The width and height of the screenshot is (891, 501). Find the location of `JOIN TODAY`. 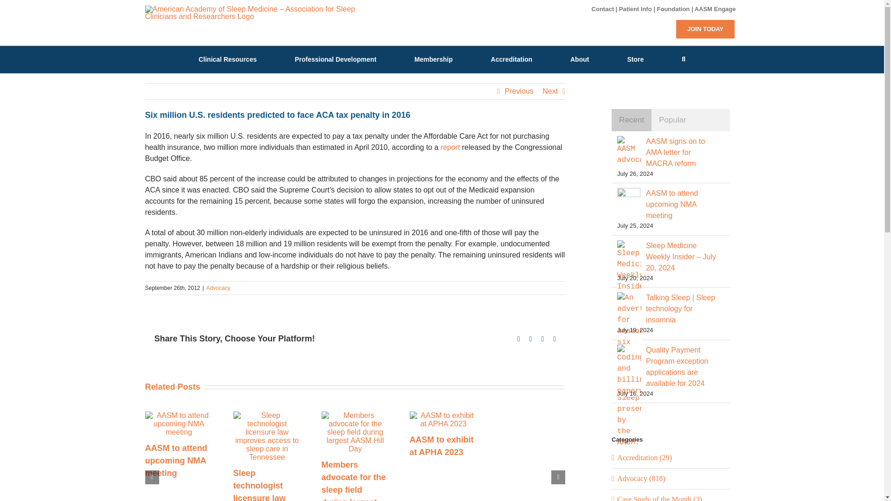

JOIN TODAY is located at coordinates (705, 29).